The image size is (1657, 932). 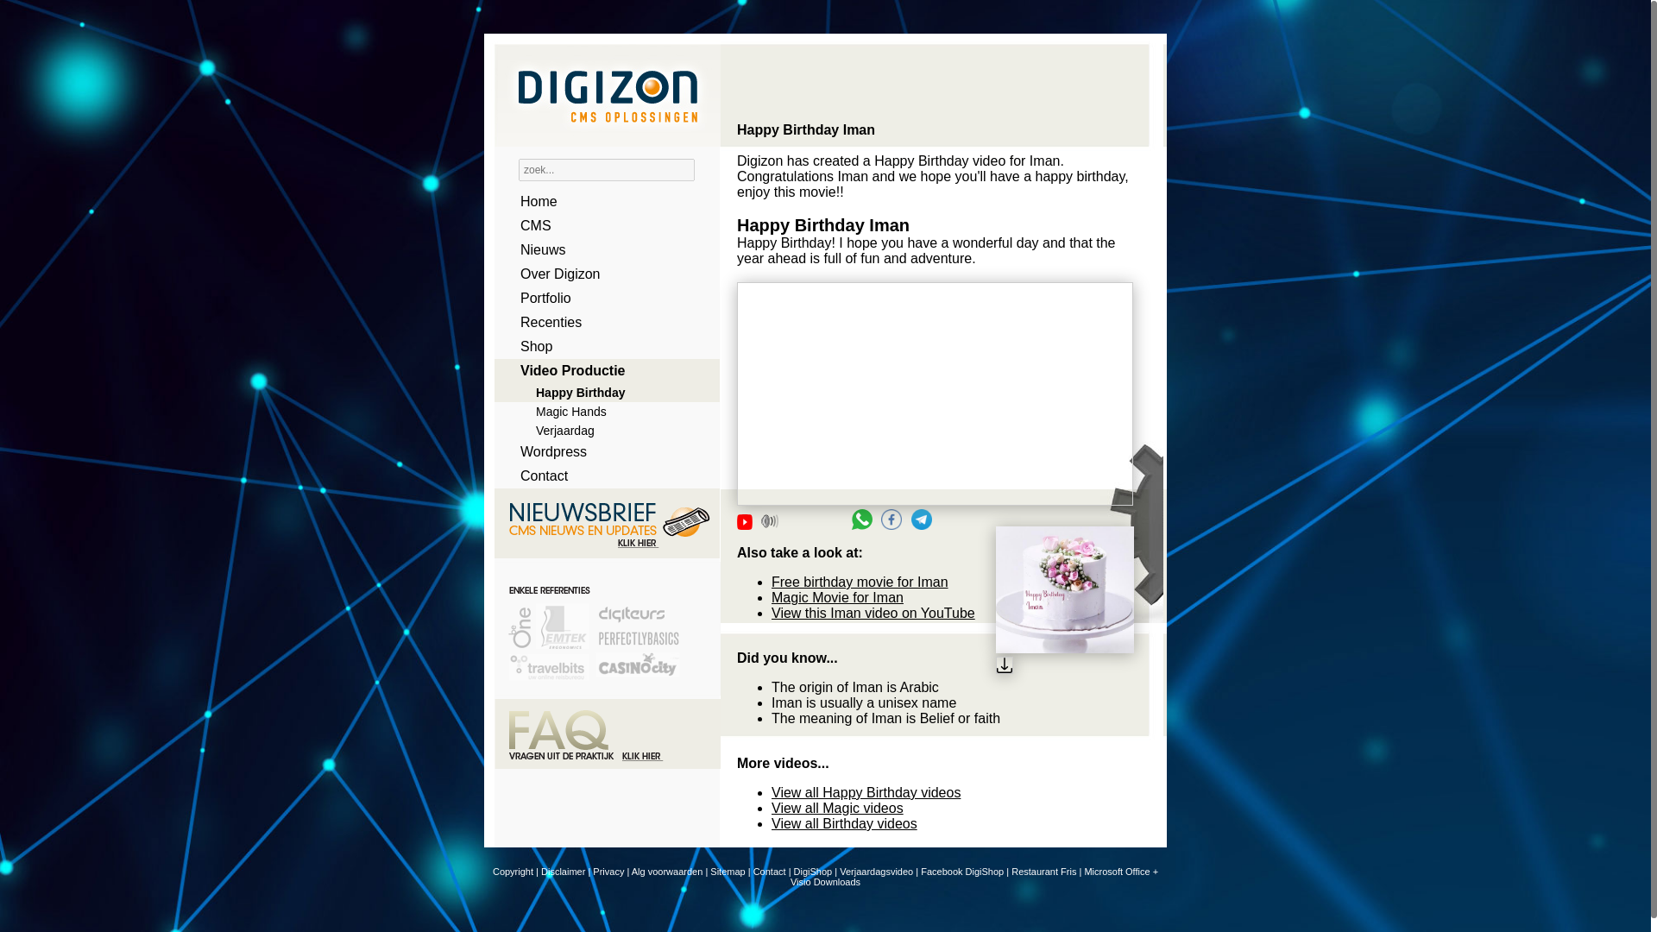 What do you see at coordinates (727, 872) in the screenshot?
I see `Sitemap` at bounding box center [727, 872].